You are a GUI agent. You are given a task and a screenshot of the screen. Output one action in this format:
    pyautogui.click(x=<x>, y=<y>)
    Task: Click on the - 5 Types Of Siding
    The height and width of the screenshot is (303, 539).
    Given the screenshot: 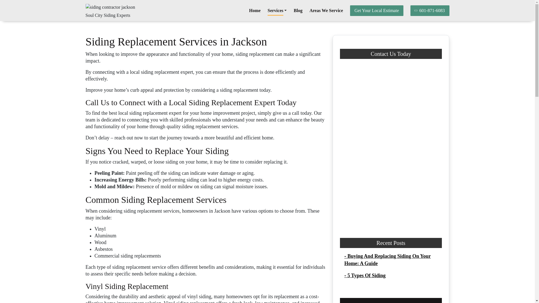 What is the action you would take?
    pyautogui.click(x=365, y=276)
    